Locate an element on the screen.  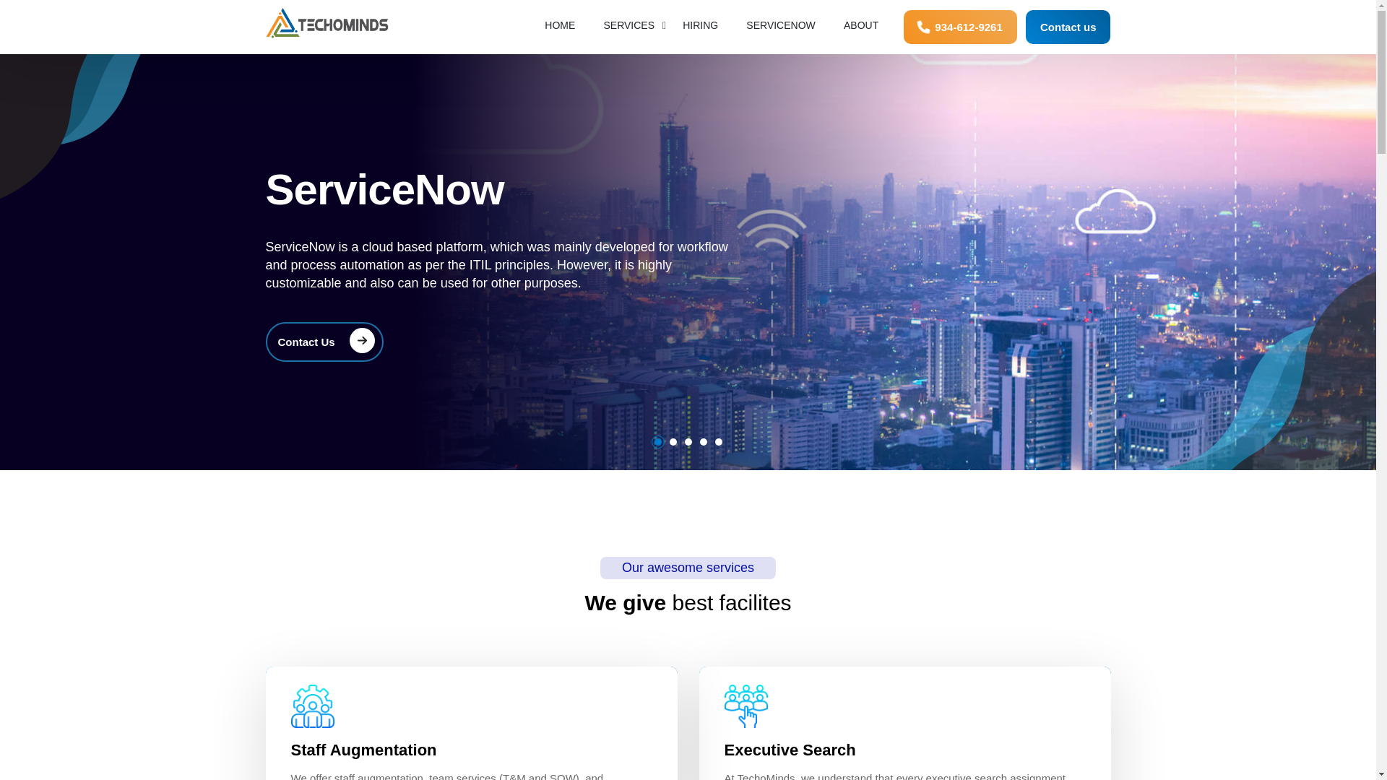
1 is located at coordinates (657, 441).